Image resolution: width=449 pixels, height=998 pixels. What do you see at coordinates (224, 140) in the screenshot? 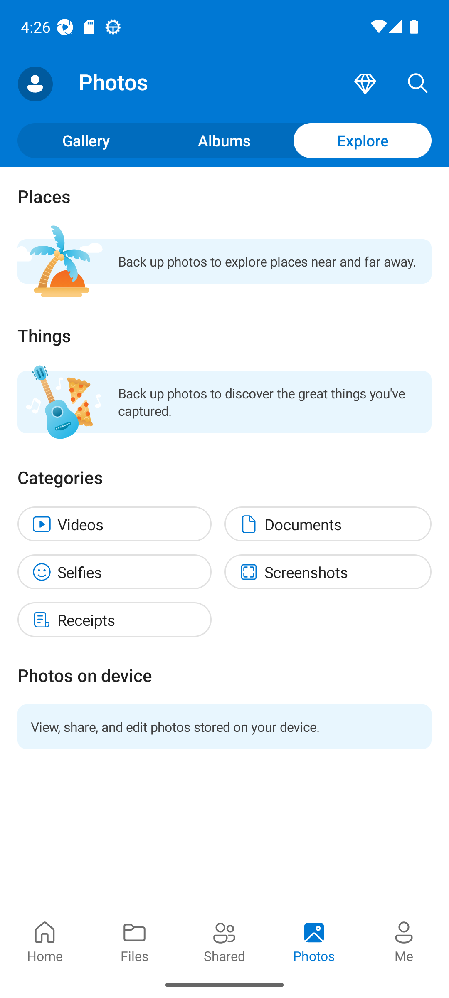
I see `Albums` at bounding box center [224, 140].